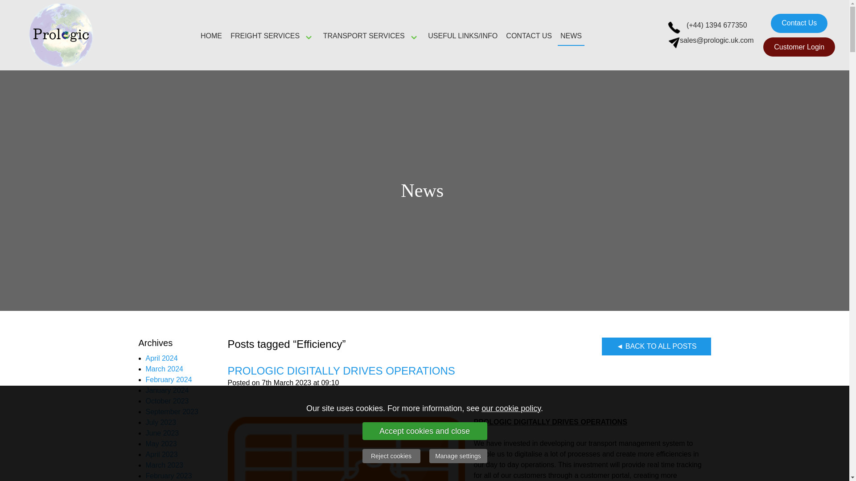 The height and width of the screenshot is (481, 856). I want to click on March 2024, so click(164, 369).